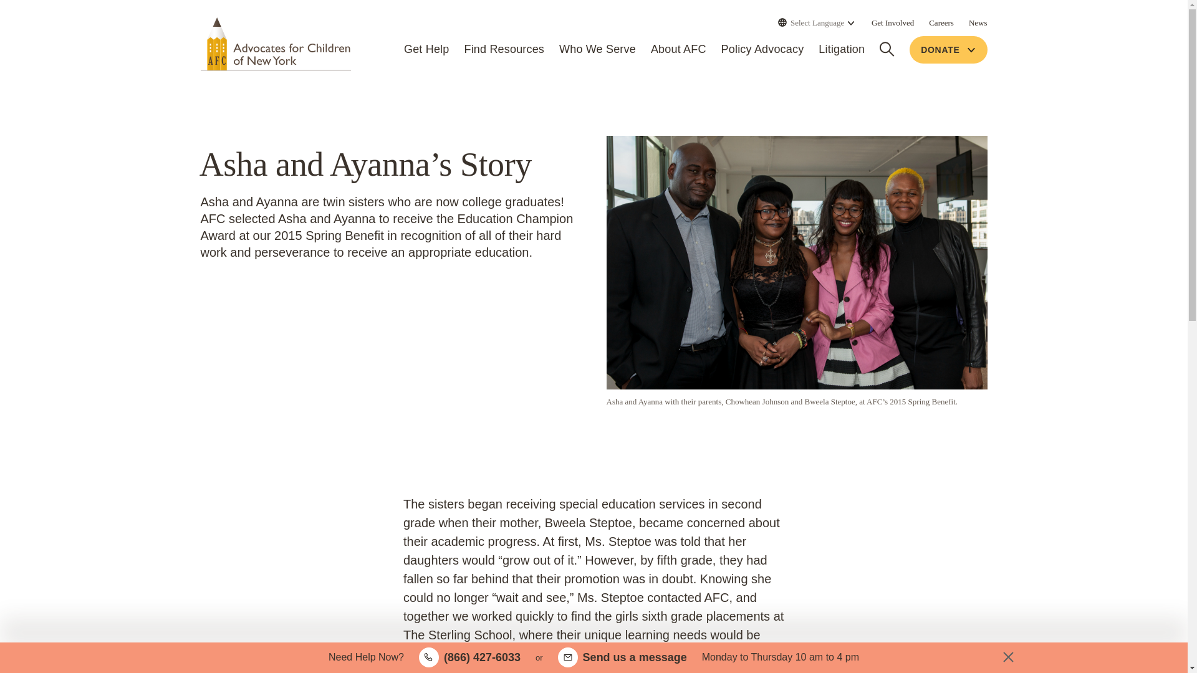 The height and width of the screenshot is (673, 1197). I want to click on Policy Advocacy, so click(763, 50).